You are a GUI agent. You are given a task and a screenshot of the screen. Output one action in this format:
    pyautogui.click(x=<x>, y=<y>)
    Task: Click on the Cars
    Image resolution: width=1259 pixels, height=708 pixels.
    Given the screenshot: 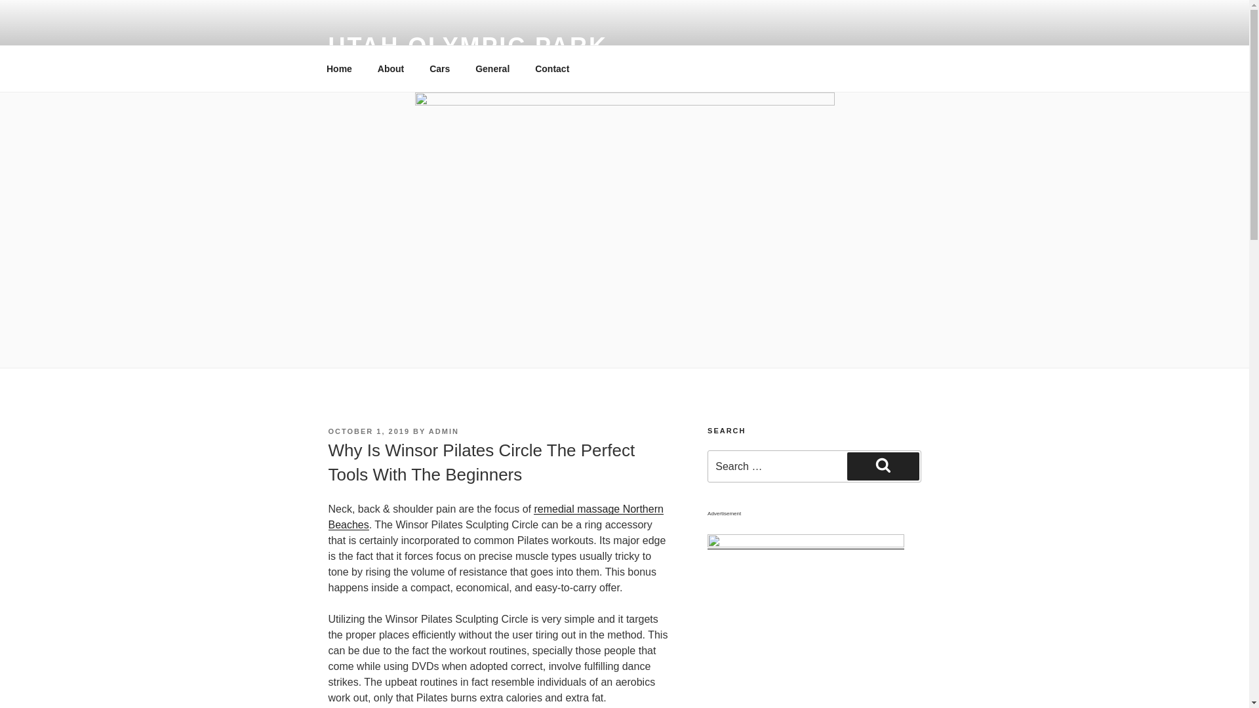 What is the action you would take?
    pyautogui.click(x=439, y=68)
    